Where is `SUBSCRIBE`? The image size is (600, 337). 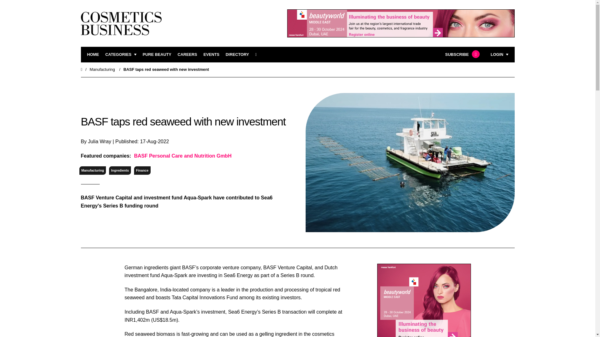
SUBSCRIBE is located at coordinates (462, 55).